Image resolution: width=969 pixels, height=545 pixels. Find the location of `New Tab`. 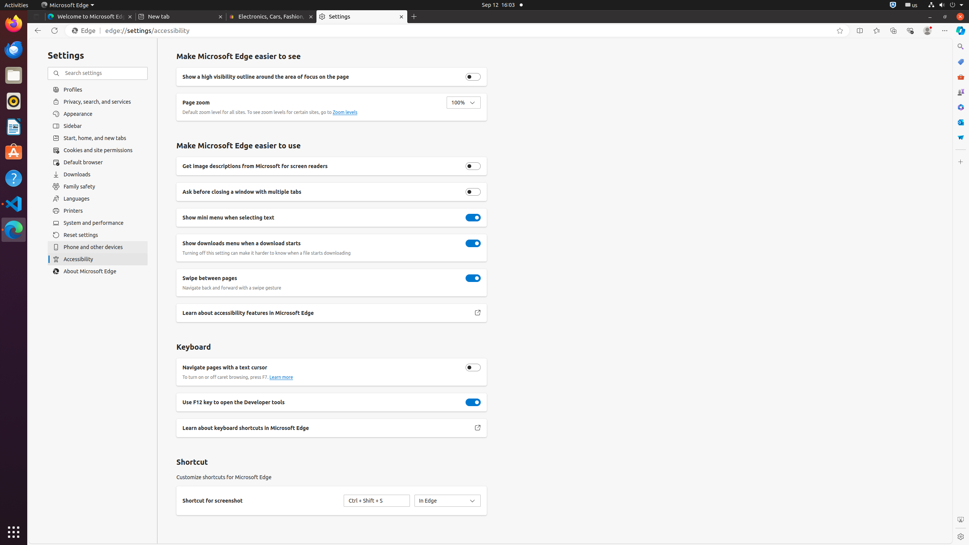

New Tab is located at coordinates (414, 17).